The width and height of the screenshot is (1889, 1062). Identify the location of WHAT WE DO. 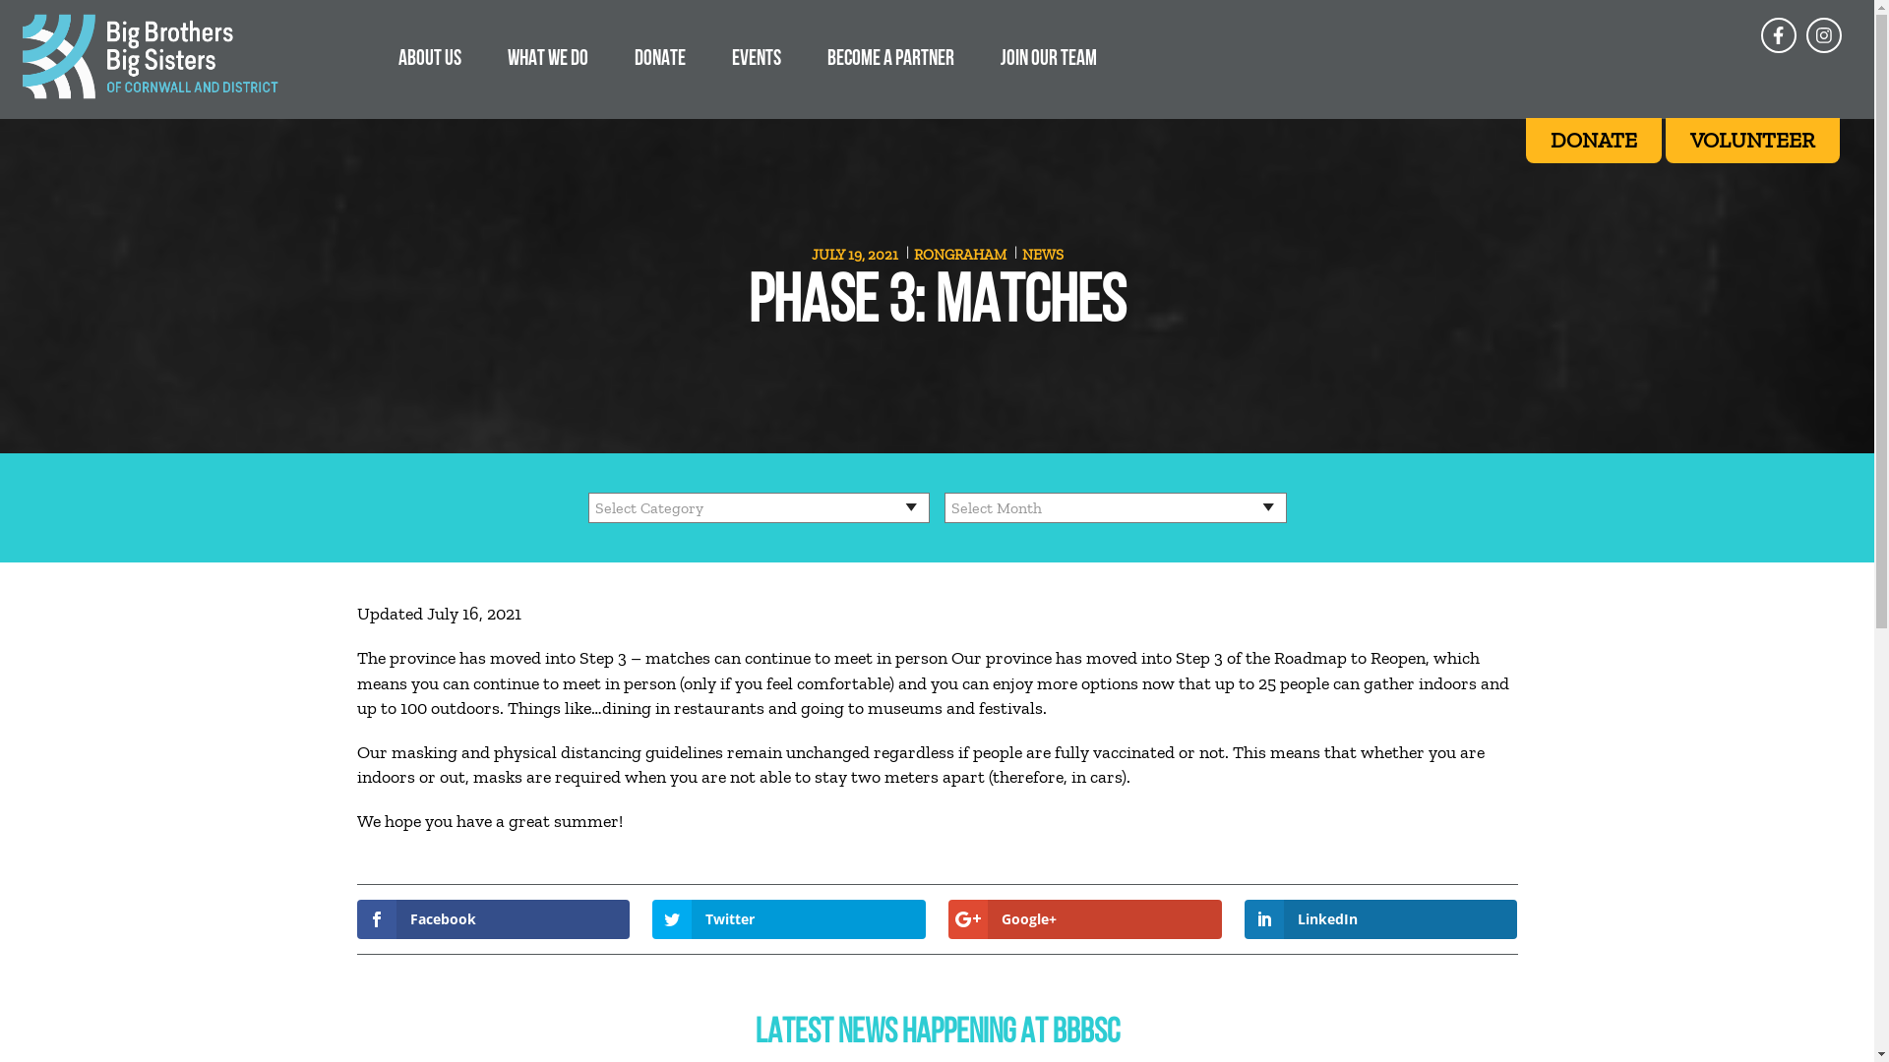
(548, 57).